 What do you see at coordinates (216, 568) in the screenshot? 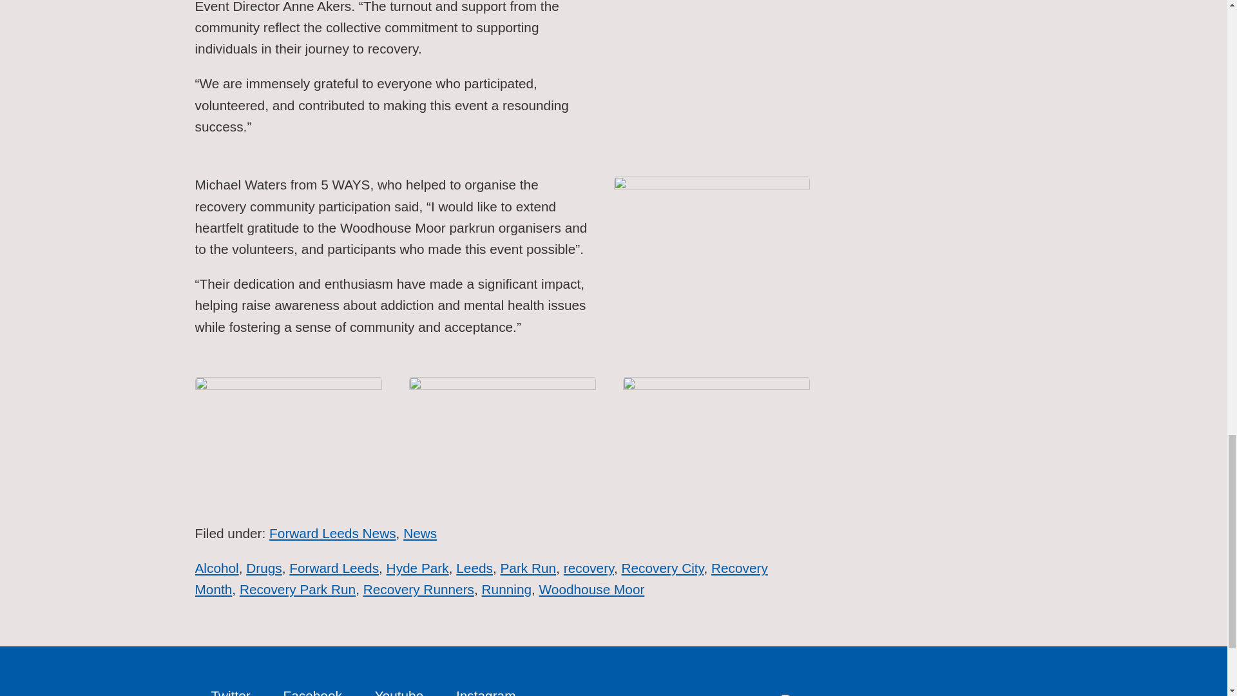
I see `Alcohol` at bounding box center [216, 568].